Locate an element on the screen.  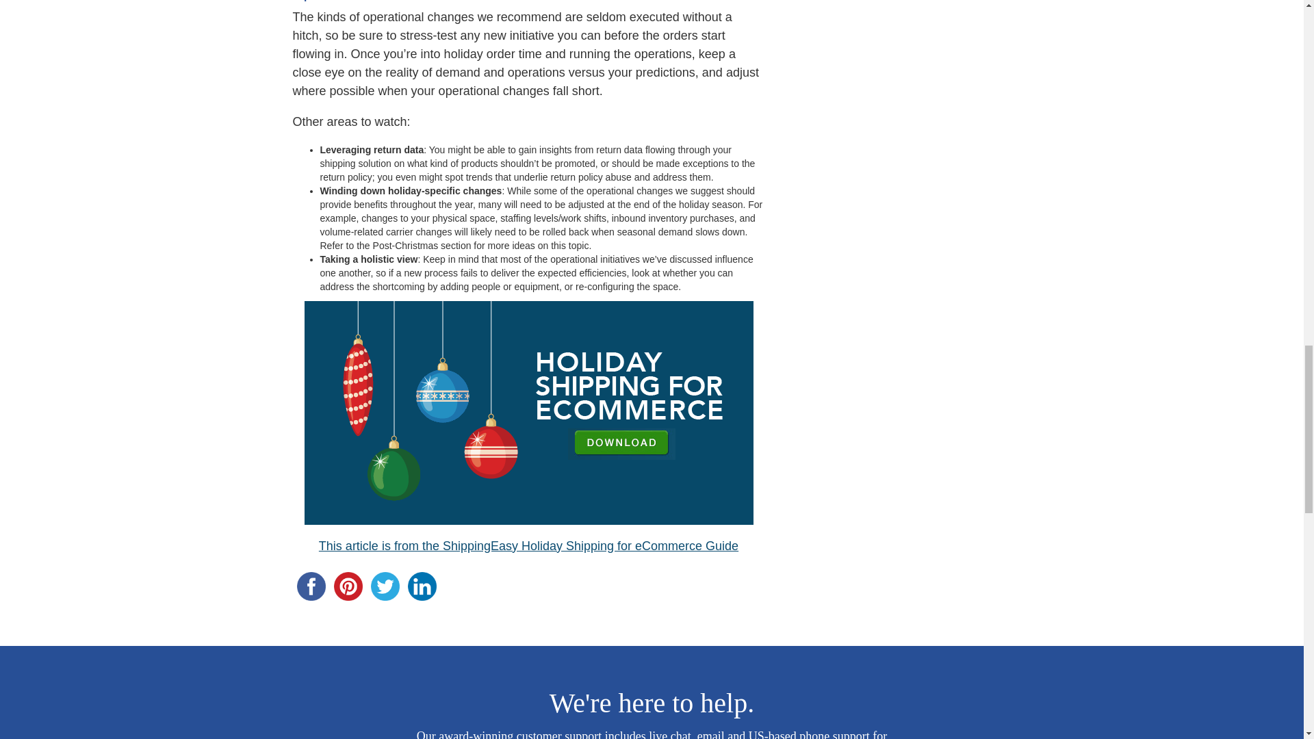
facebook is located at coordinates (311, 586).